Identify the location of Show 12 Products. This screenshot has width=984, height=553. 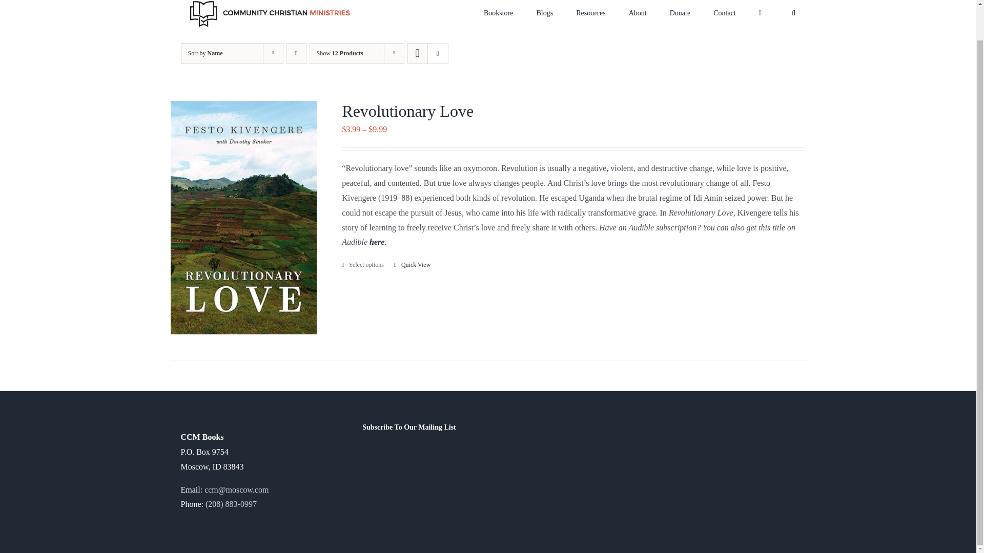
(340, 53).